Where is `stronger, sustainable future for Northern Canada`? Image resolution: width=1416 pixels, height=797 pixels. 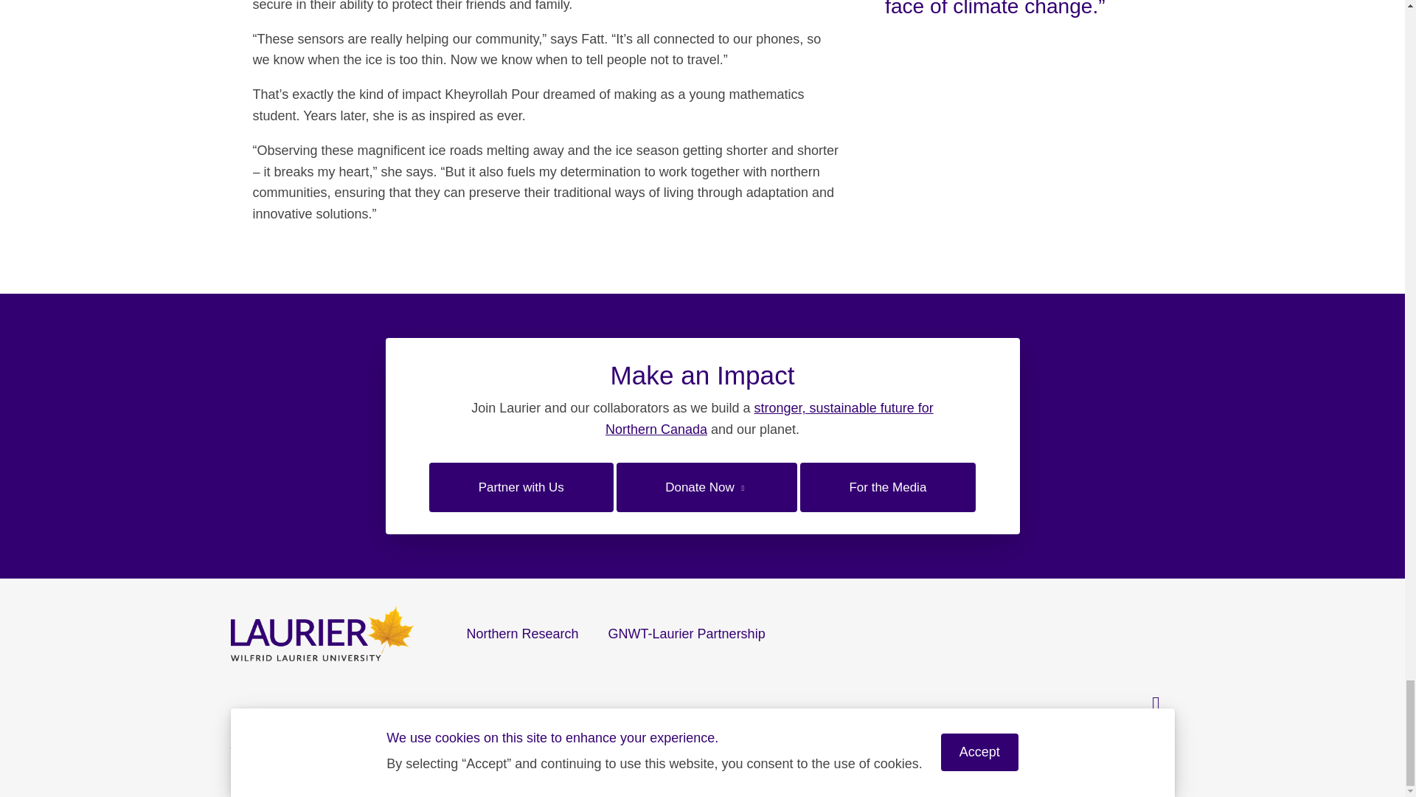 stronger, sustainable future for Northern Canada is located at coordinates (769, 418).